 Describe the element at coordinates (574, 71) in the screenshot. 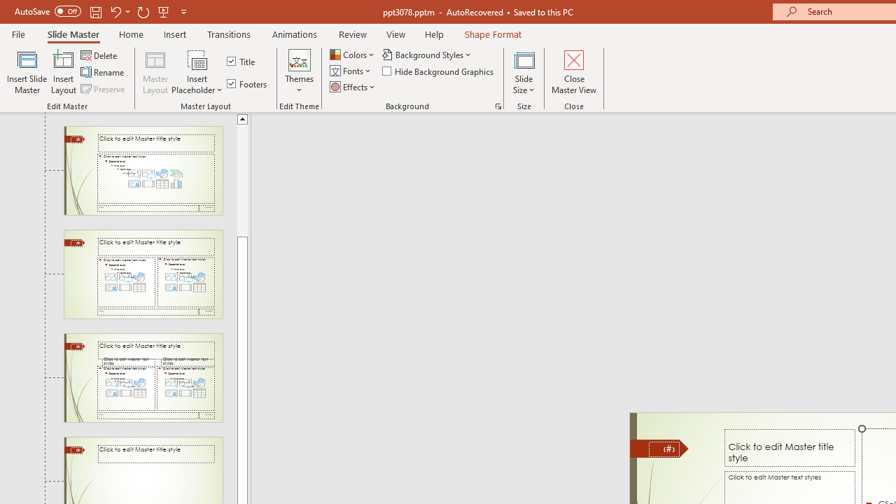

I see `Close Master View` at that location.